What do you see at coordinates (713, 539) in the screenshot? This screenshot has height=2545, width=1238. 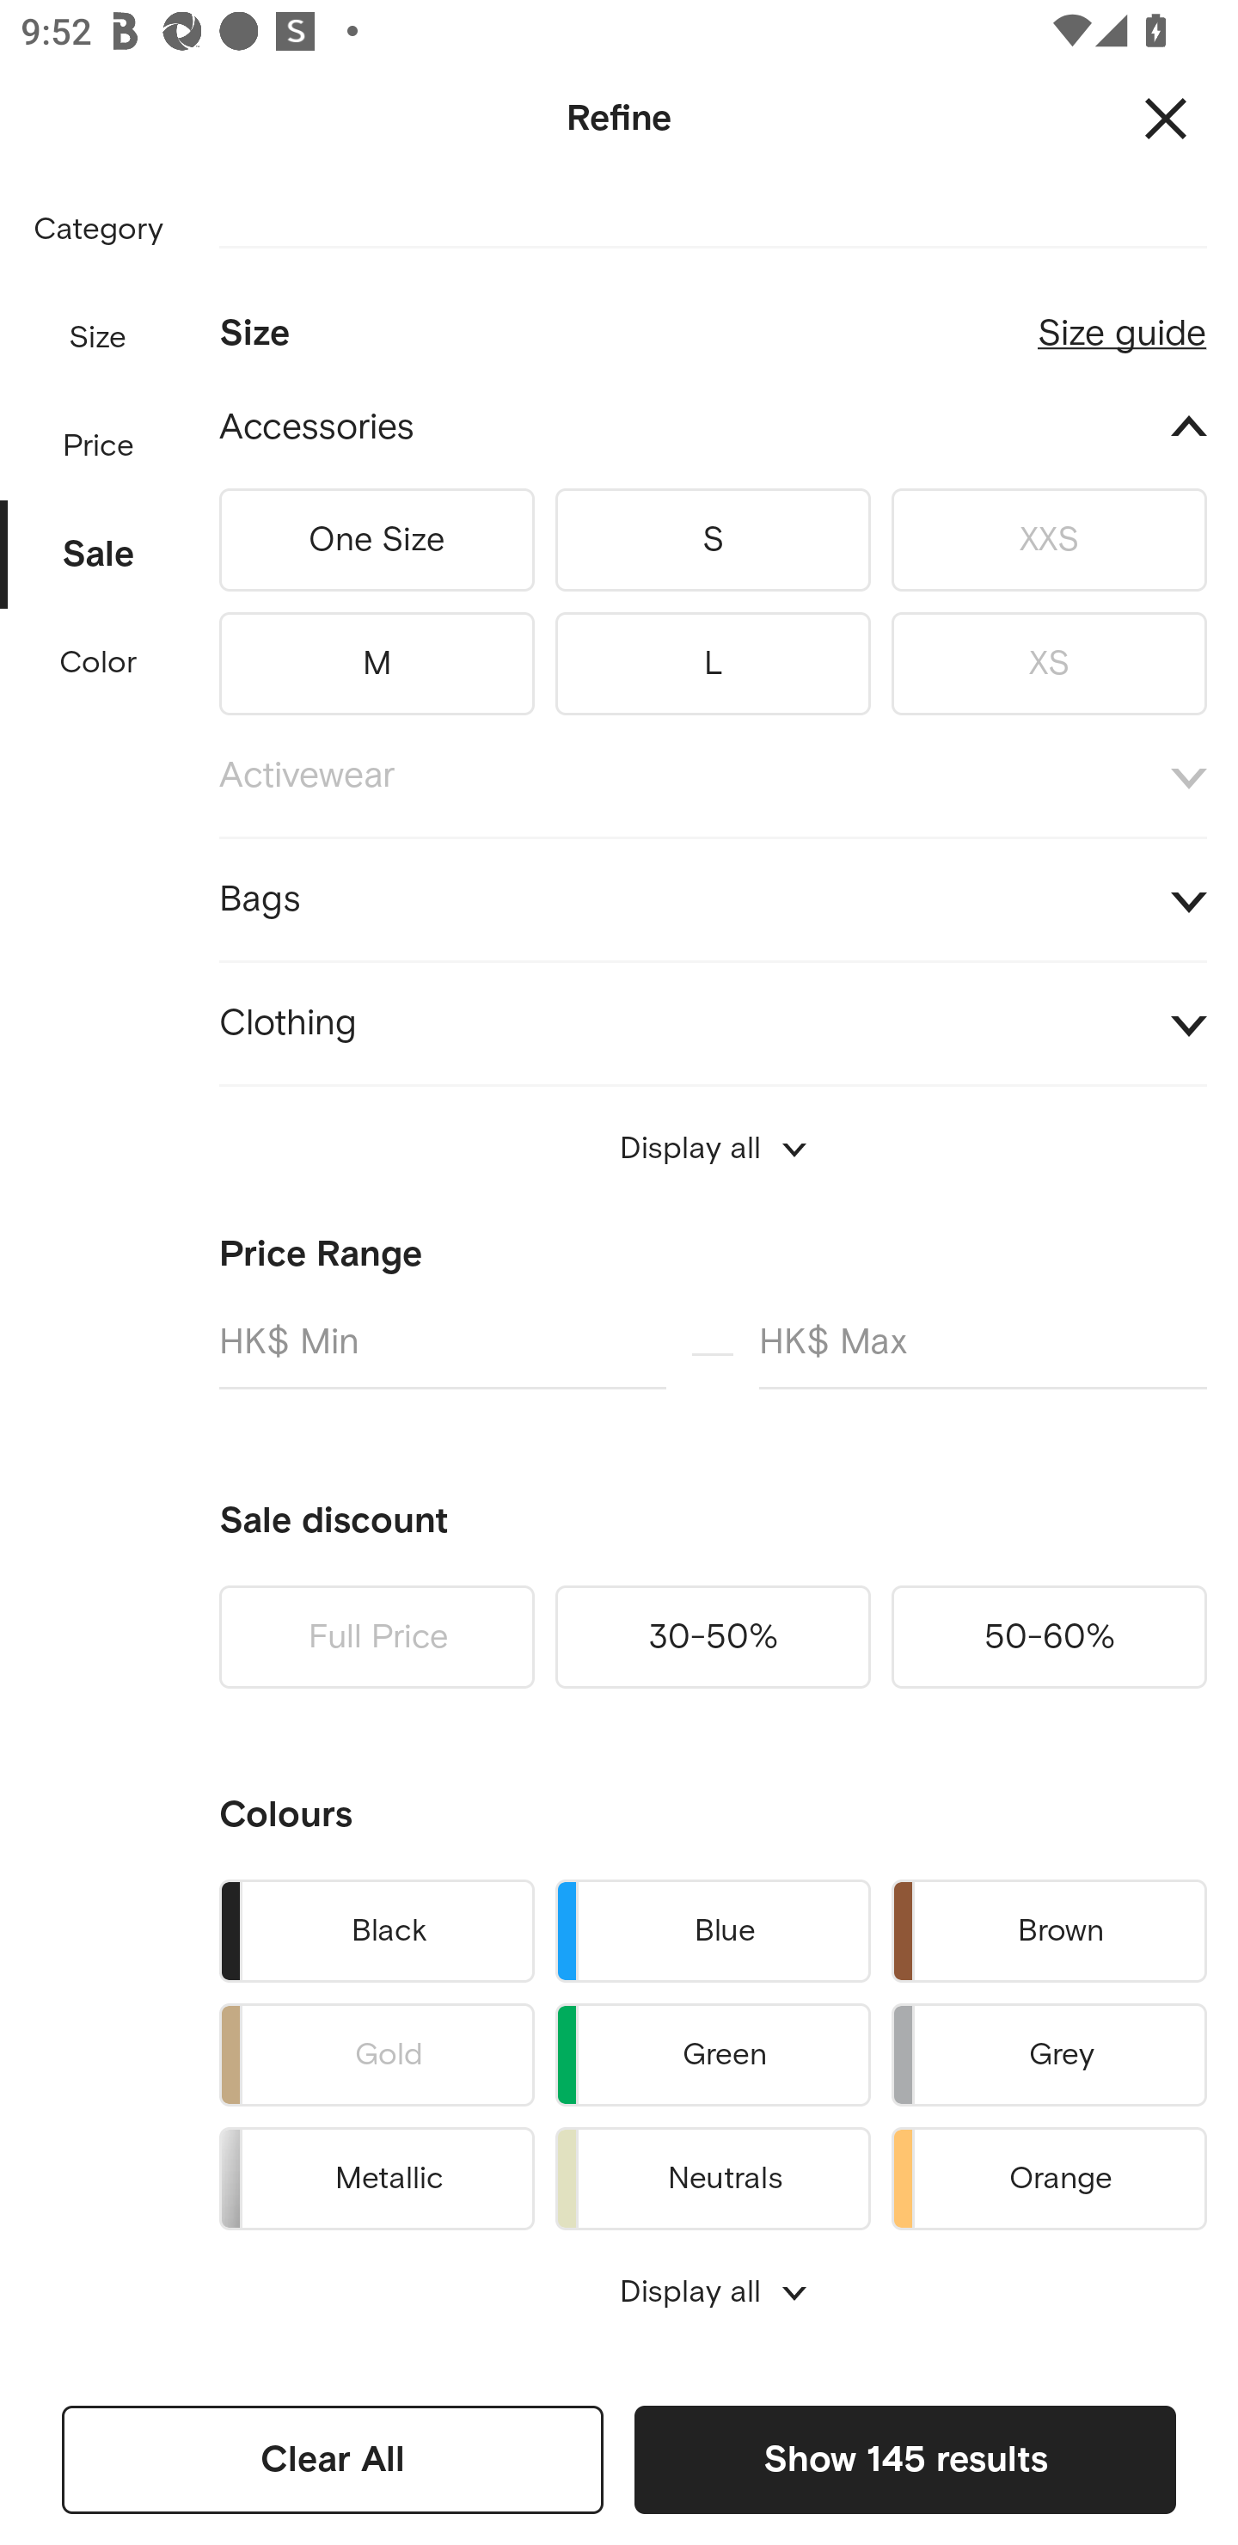 I see `S` at bounding box center [713, 539].